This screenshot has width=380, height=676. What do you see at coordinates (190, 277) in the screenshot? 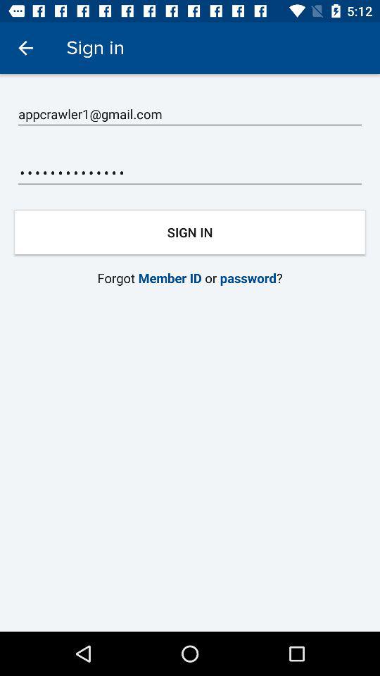
I see `launch item below the sign in item` at bounding box center [190, 277].